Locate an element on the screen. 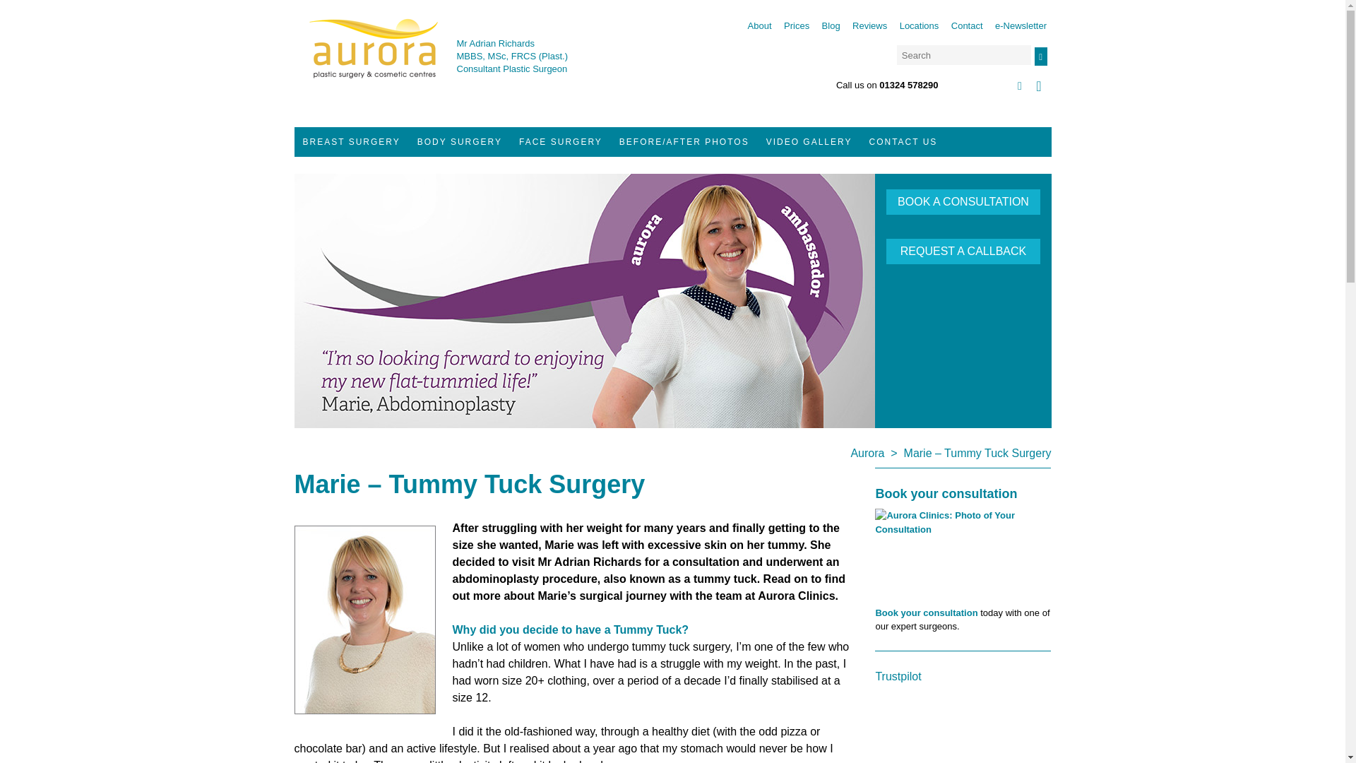 This screenshot has width=1356, height=763. Blog is located at coordinates (831, 25).